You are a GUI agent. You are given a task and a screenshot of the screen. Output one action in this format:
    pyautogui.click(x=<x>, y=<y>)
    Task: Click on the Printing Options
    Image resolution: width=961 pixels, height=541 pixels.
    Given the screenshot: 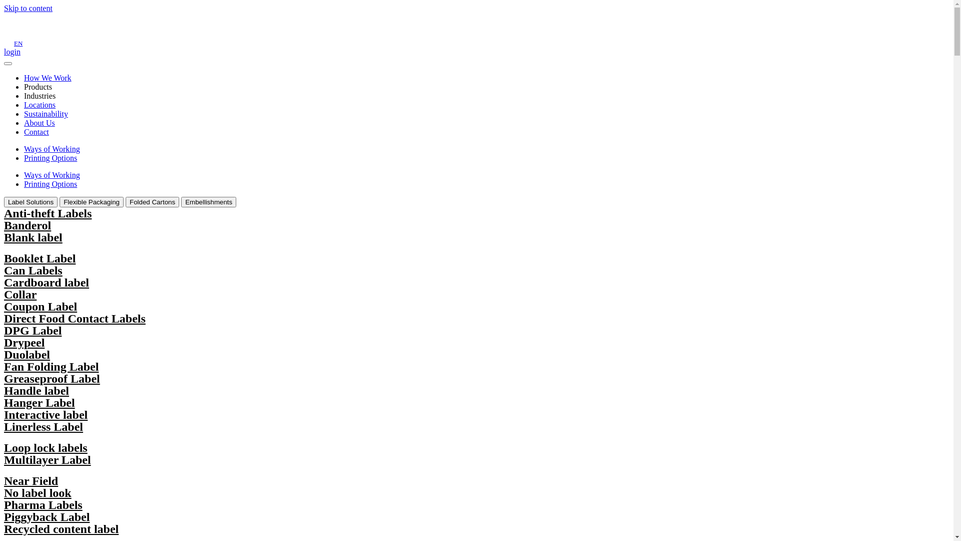 What is the action you would take?
    pyautogui.click(x=51, y=158)
    